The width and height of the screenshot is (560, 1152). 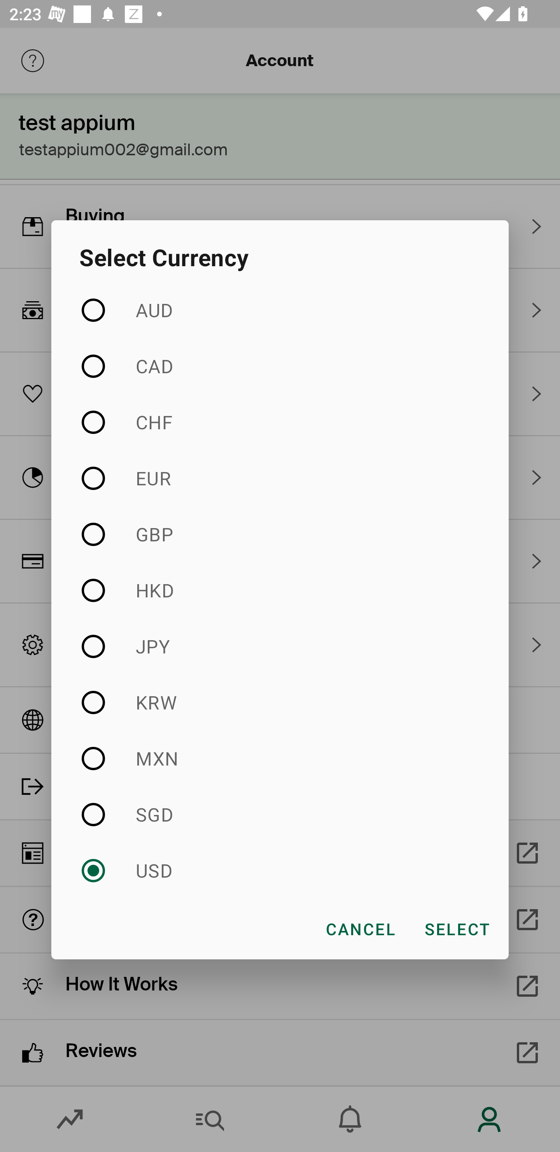 What do you see at coordinates (280, 814) in the screenshot?
I see `SGD` at bounding box center [280, 814].